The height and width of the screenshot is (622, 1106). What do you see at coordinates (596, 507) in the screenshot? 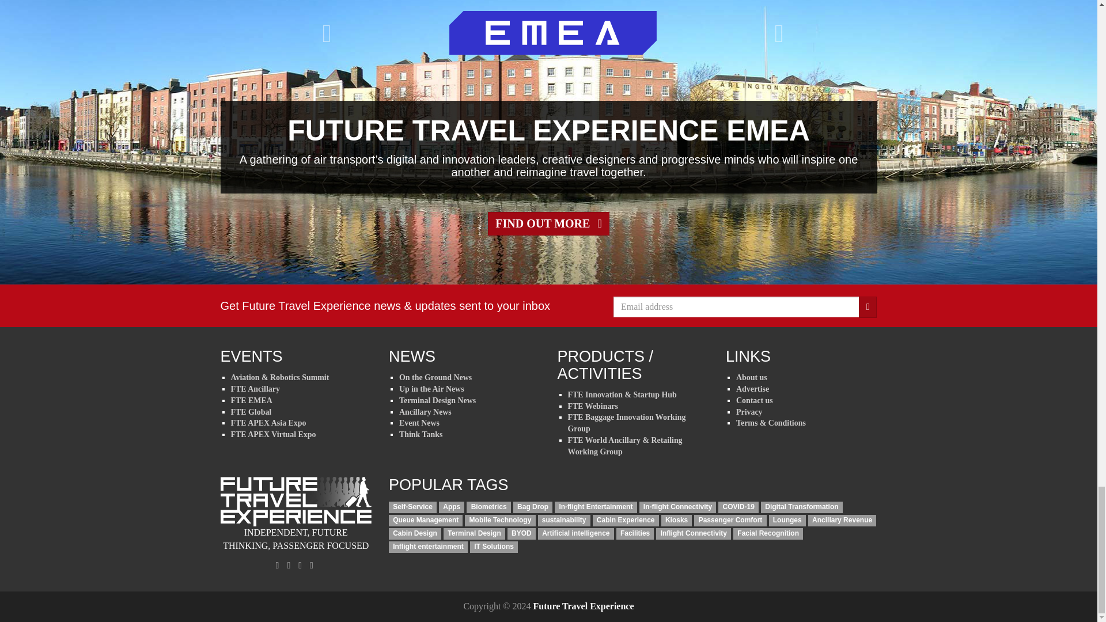
I see `In-flight Entertainment` at bounding box center [596, 507].